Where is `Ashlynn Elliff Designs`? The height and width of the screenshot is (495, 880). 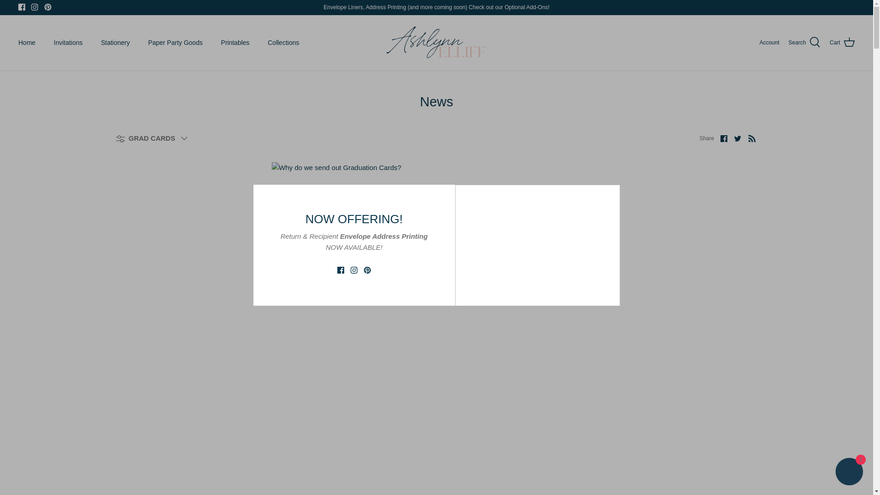 Ashlynn Elliff Designs is located at coordinates (436, 42).